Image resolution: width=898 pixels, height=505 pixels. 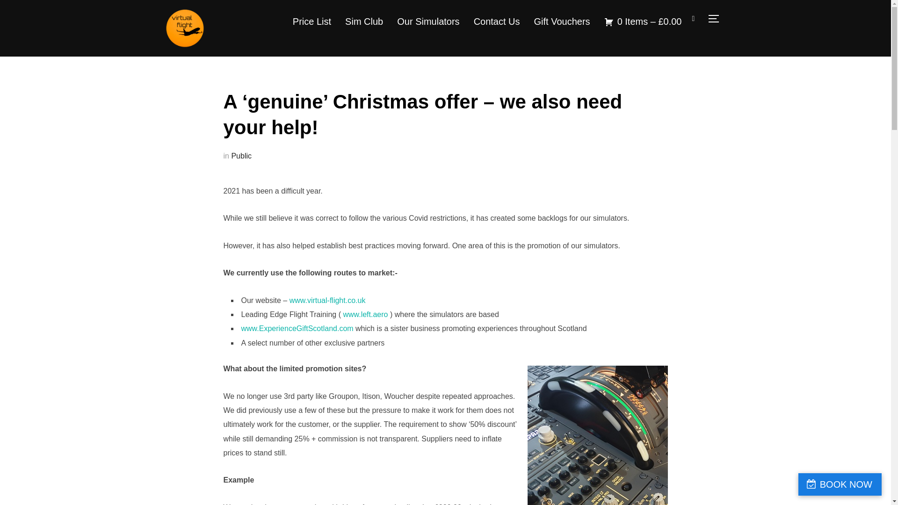 What do you see at coordinates (643, 21) in the screenshot?
I see `View your shopping cart` at bounding box center [643, 21].